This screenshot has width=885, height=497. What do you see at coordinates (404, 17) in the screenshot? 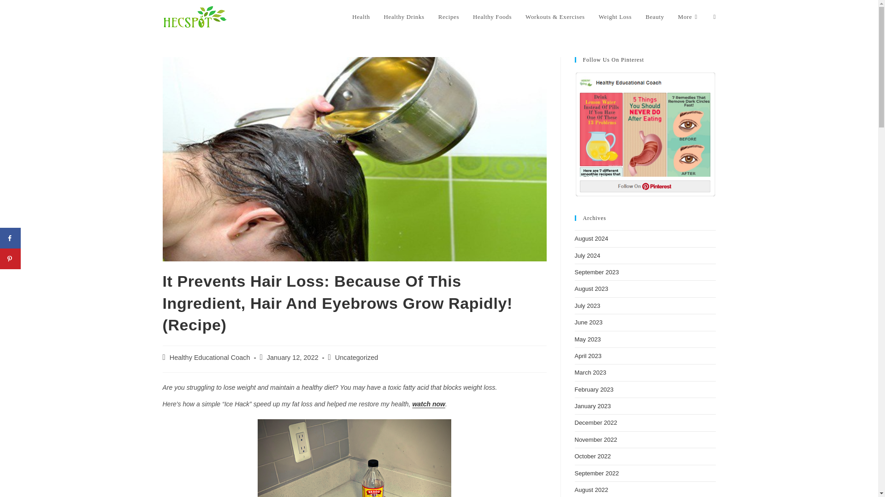
I see `Healthy Drinks` at bounding box center [404, 17].